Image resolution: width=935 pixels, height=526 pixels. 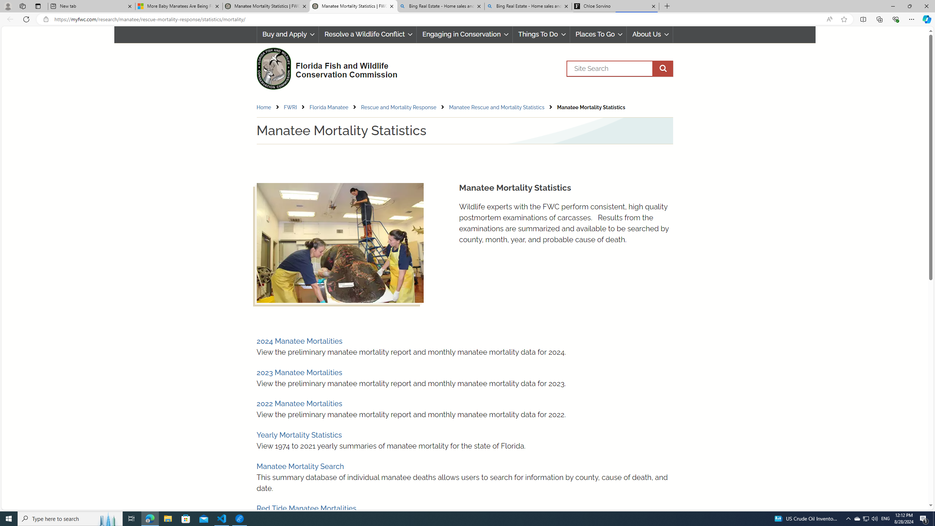 I want to click on Red Tide Manatee Mortalities, so click(x=306, y=508).